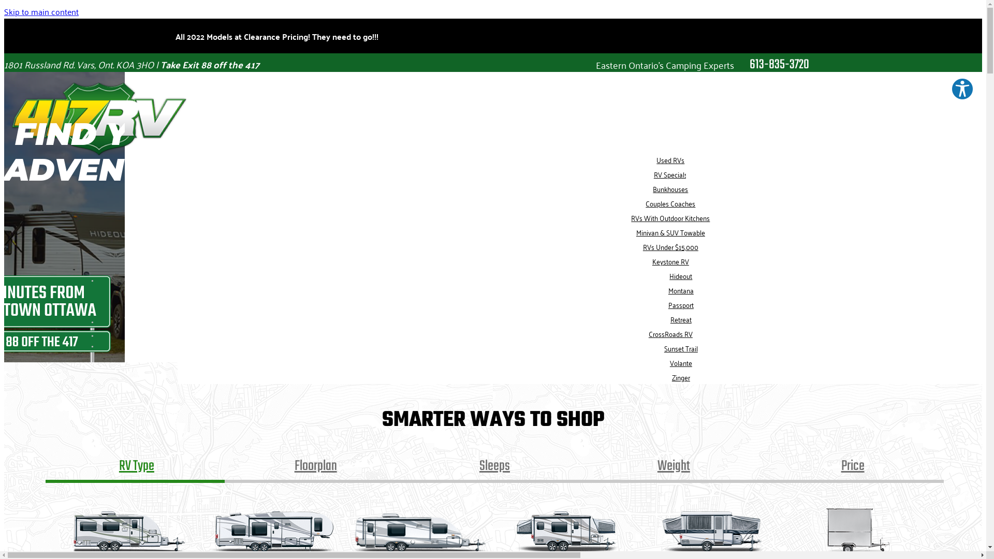 This screenshot has width=994, height=559. I want to click on Floorplan, so click(316, 468).